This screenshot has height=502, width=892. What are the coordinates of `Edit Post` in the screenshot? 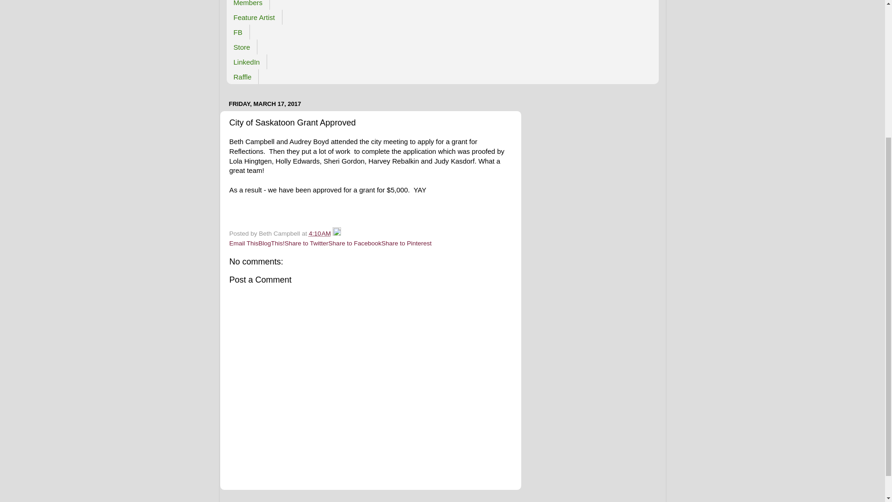 It's located at (336, 233).